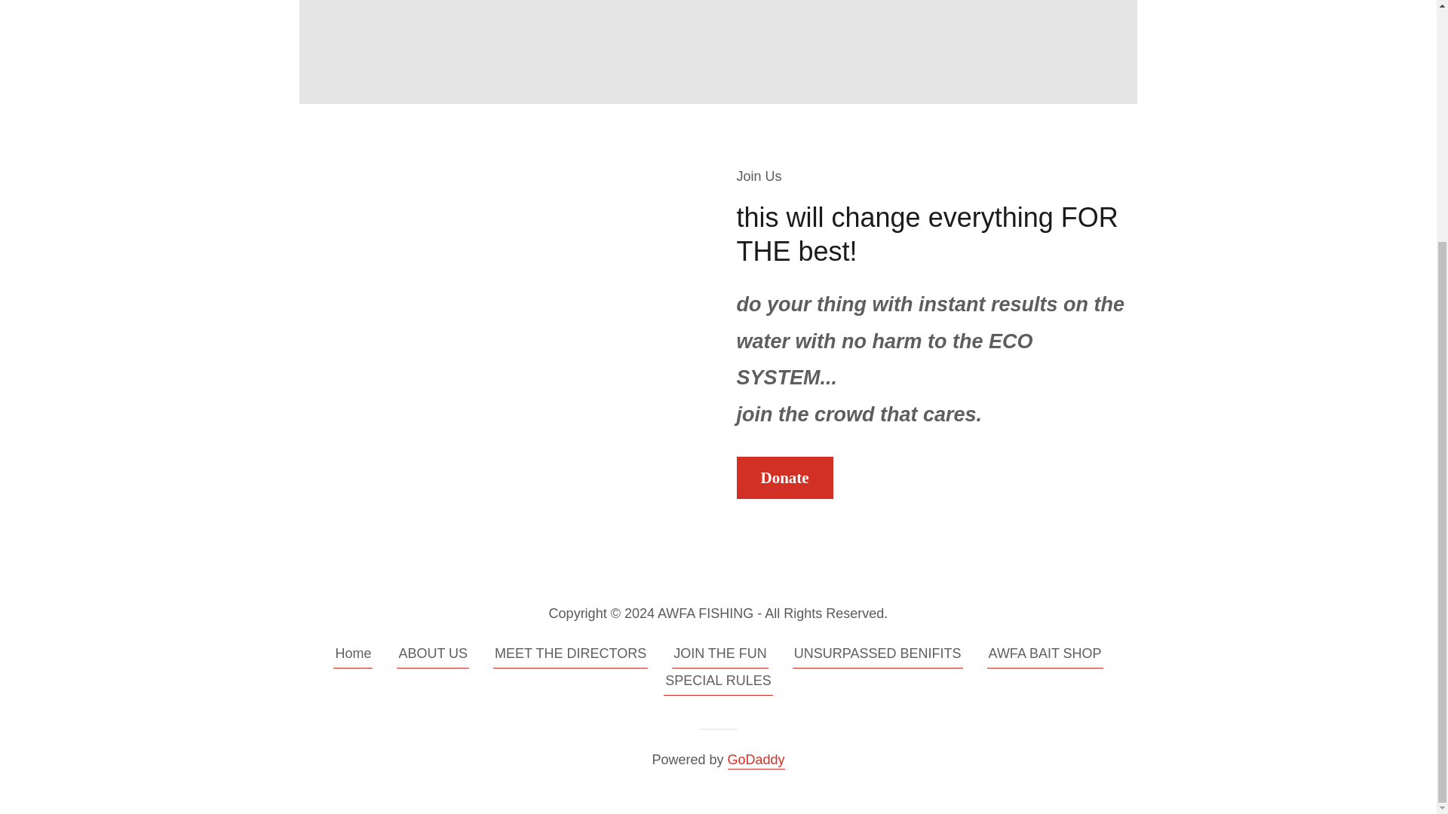 This screenshot has width=1448, height=814. I want to click on SPECIAL RULES, so click(717, 684).